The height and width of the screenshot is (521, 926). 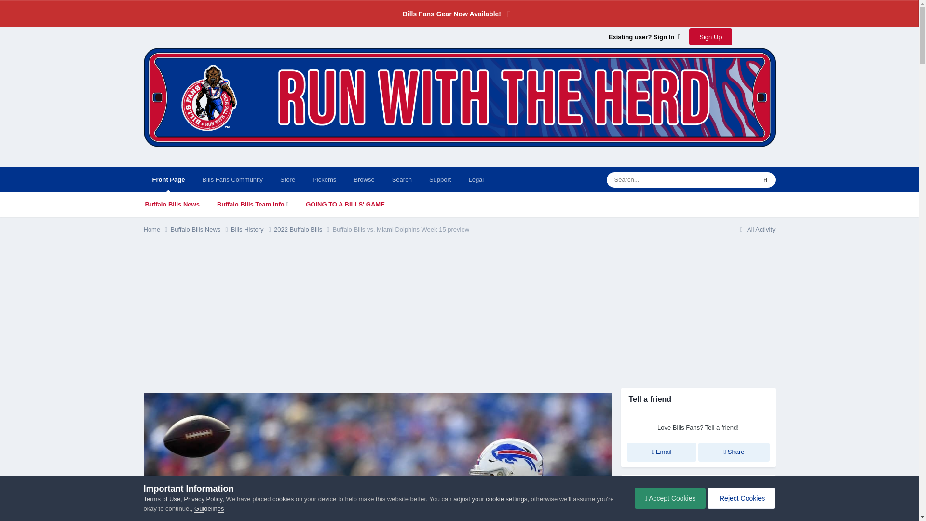 I want to click on Pickems, so click(x=324, y=179).